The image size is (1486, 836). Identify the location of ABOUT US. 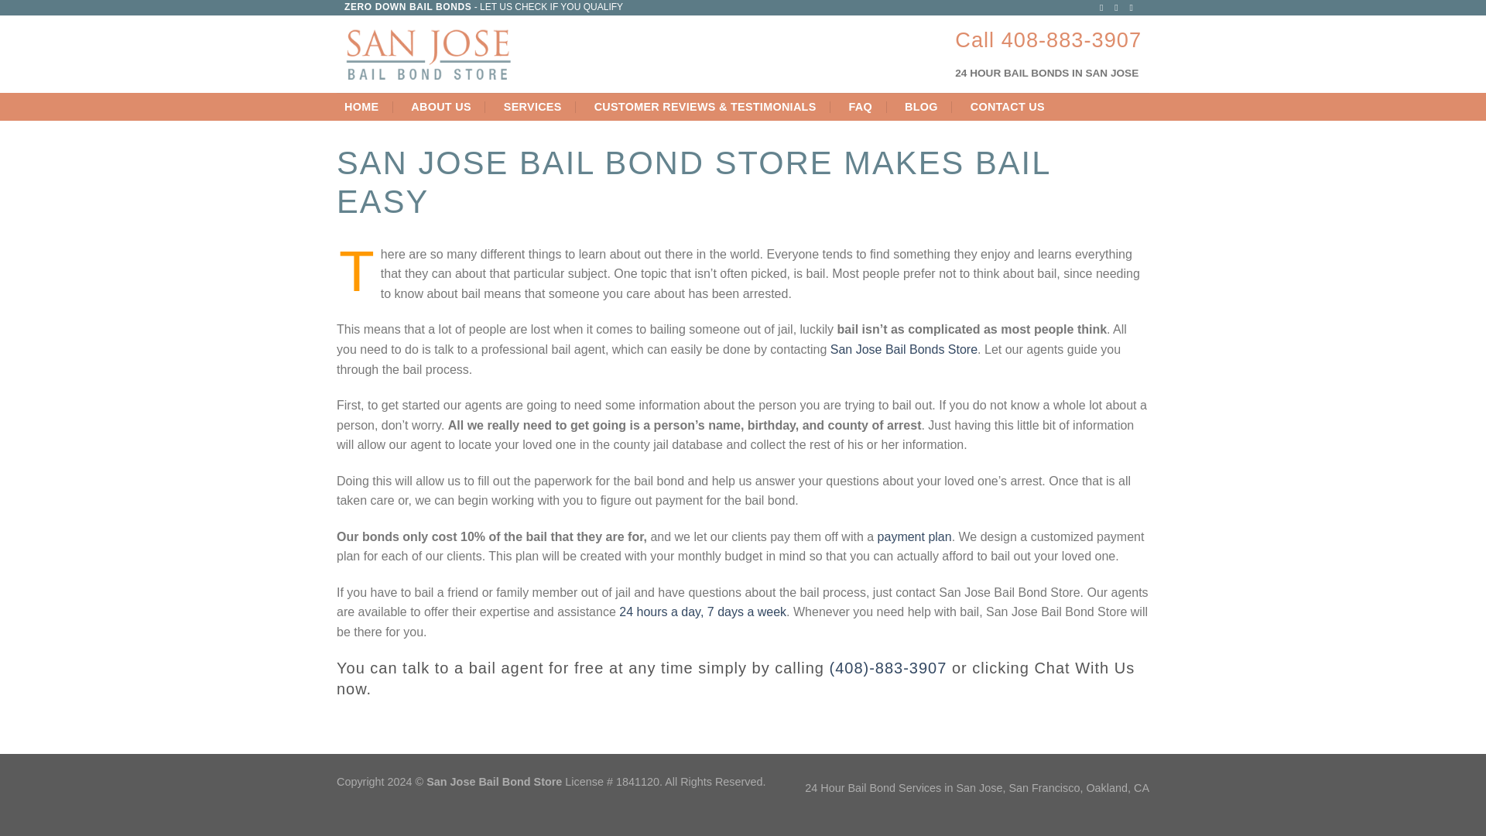
(441, 106).